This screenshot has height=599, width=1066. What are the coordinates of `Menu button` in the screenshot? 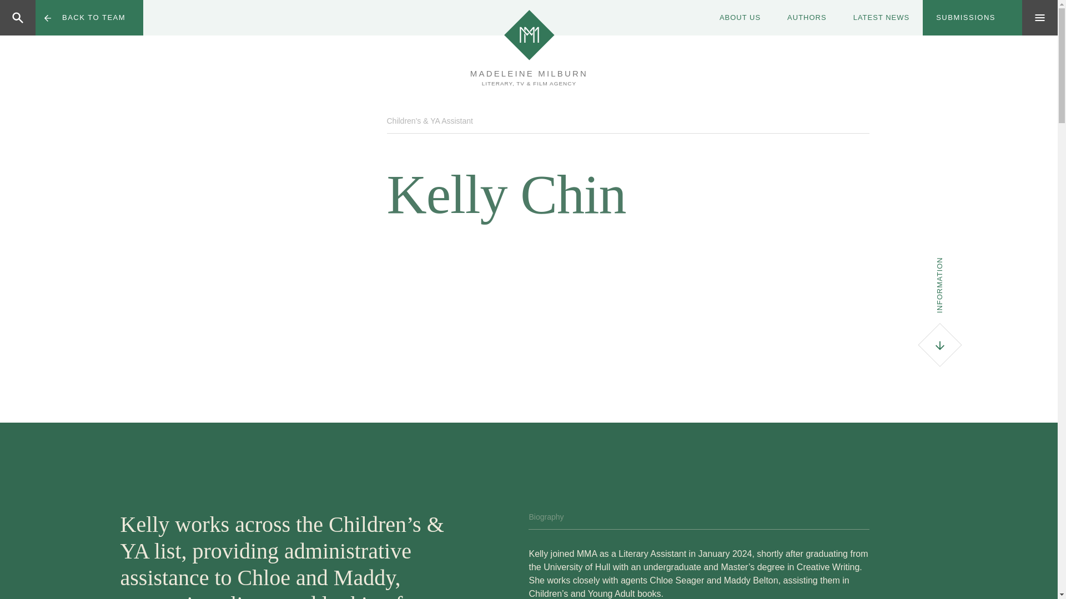 It's located at (1039, 18).